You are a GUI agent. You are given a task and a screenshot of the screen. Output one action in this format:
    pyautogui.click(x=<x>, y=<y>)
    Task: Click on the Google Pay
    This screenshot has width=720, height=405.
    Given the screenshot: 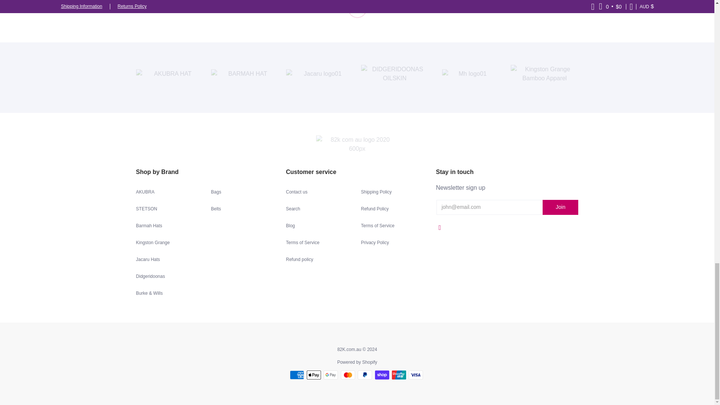 What is the action you would take?
    pyautogui.click(x=330, y=375)
    